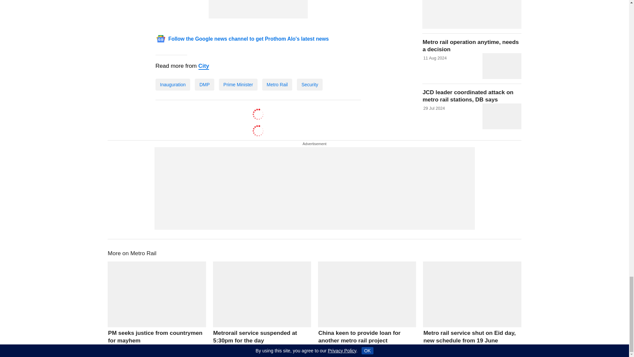 The image size is (634, 357). I want to click on City, so click(203, 66).